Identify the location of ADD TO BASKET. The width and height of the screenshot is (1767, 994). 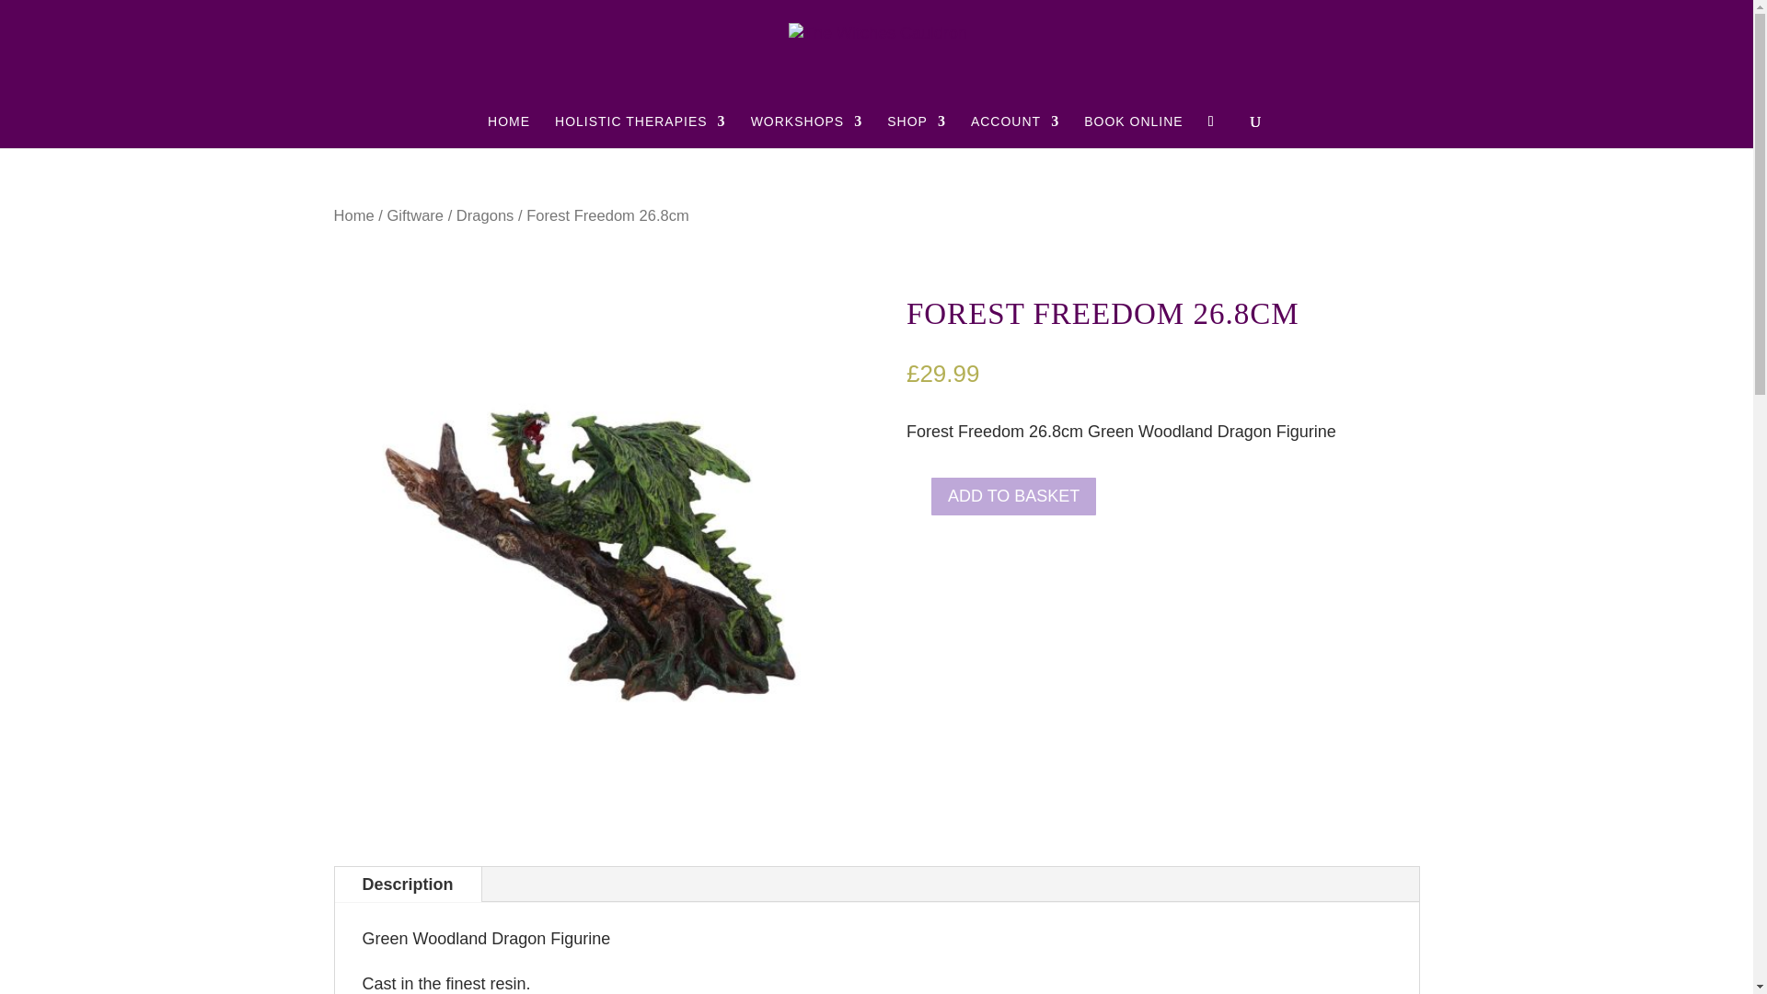
(1012, 496).